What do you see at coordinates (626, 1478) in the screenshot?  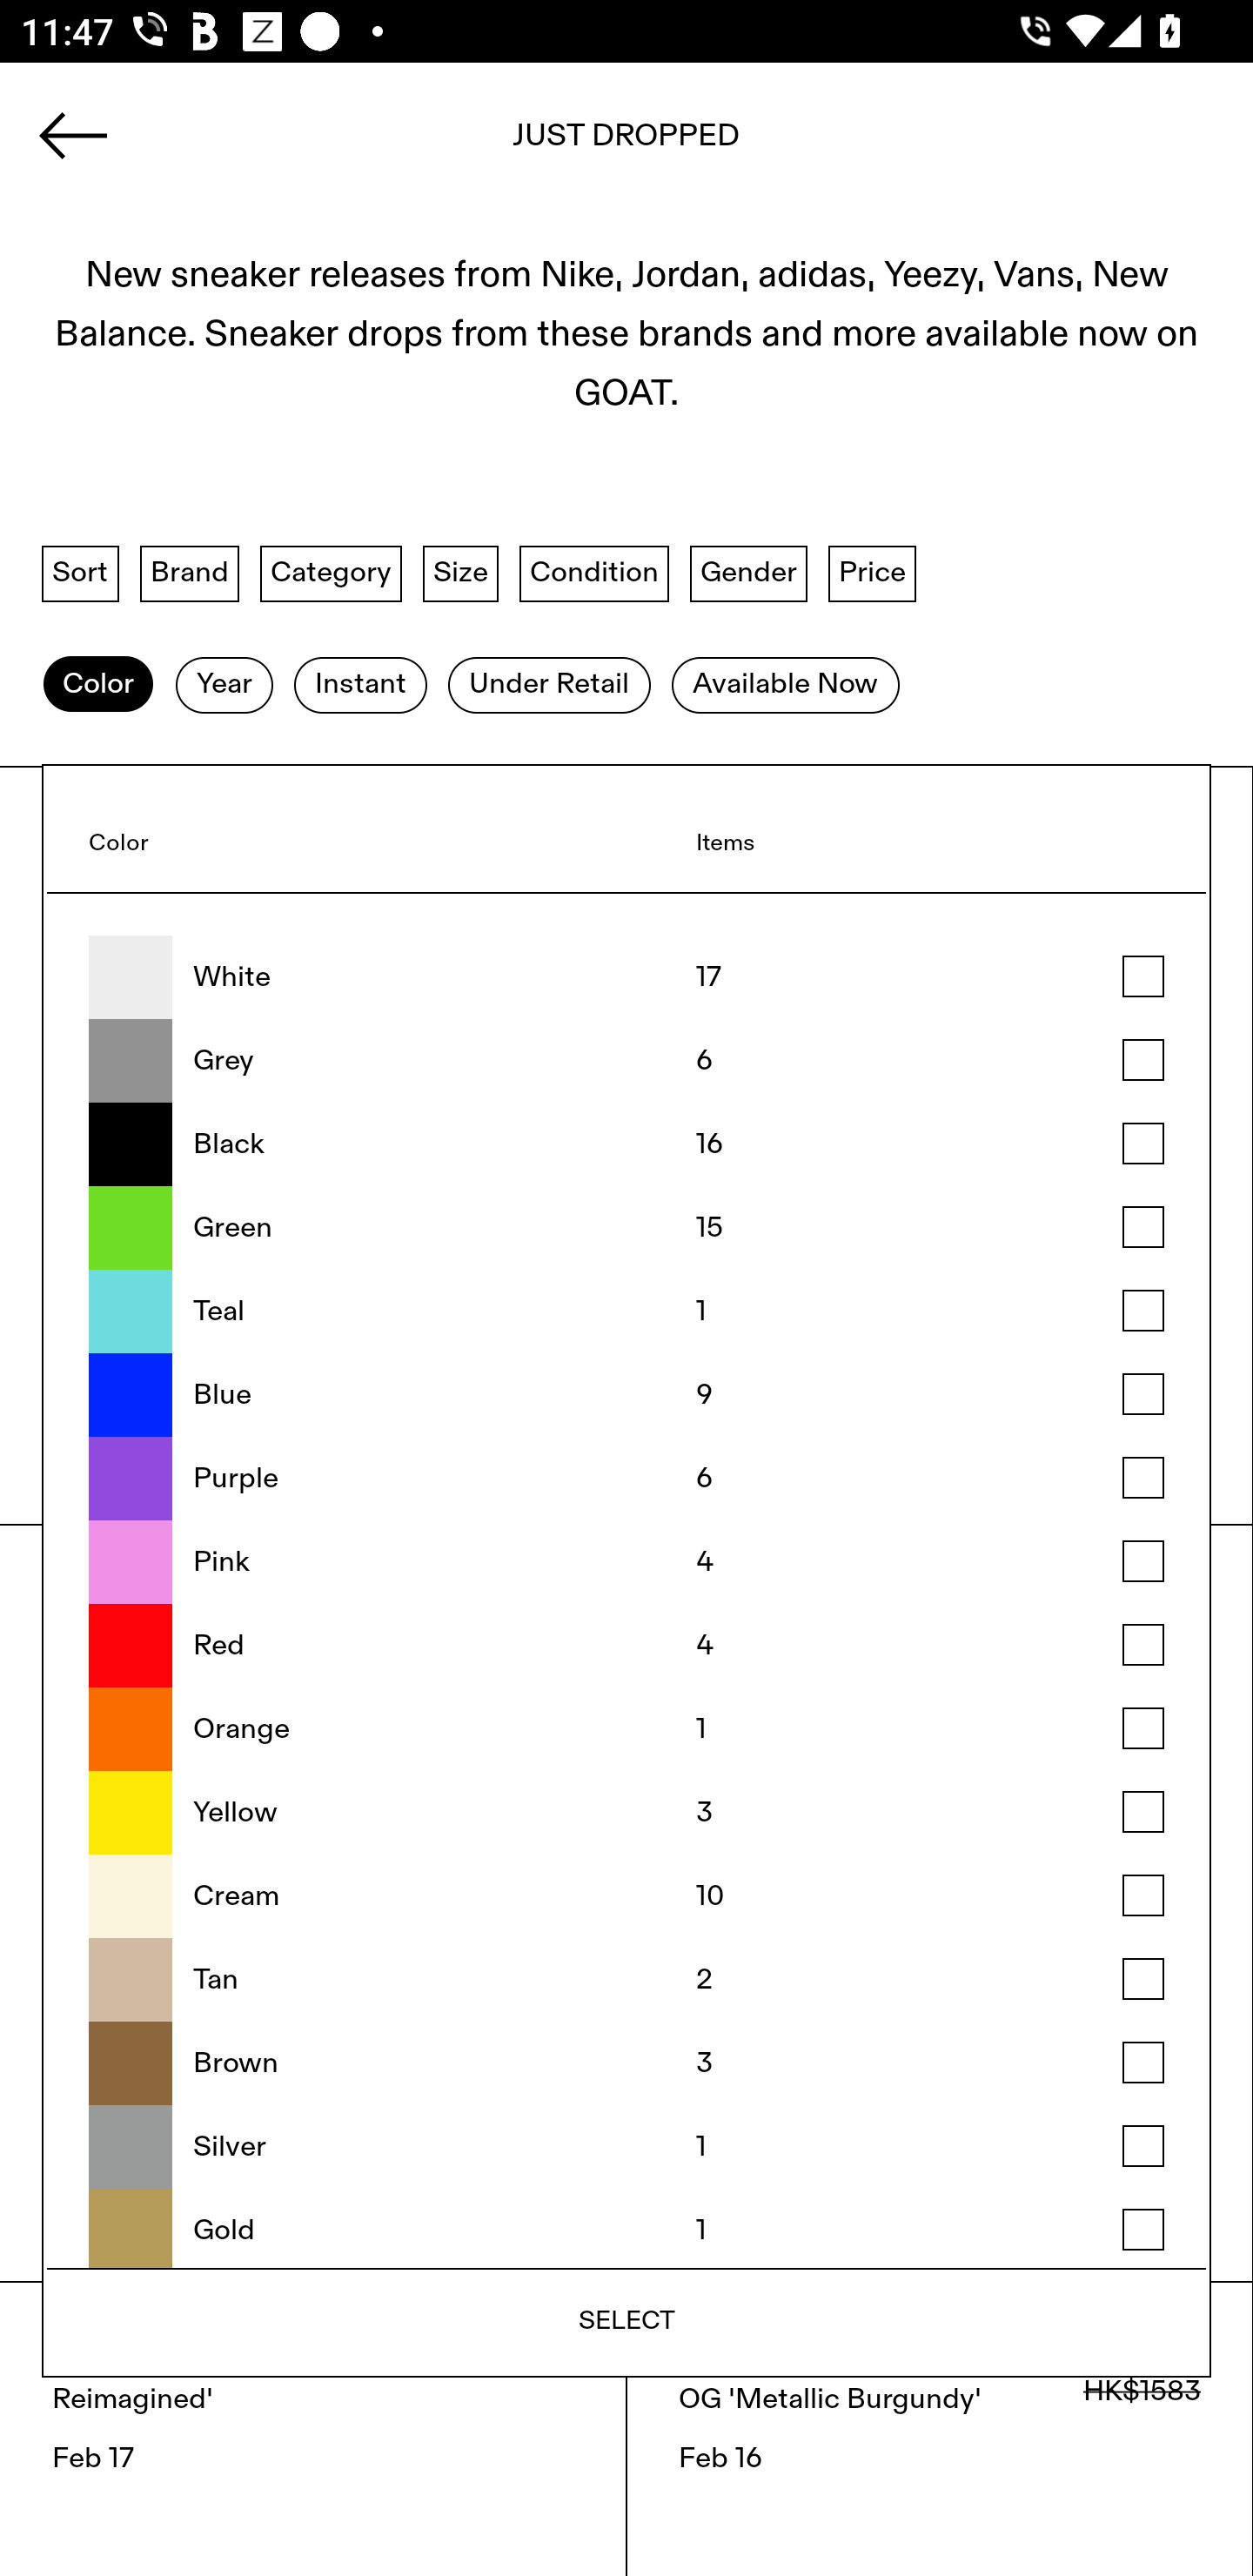 I see `Purple 6` at bounding box center [626, 1478].